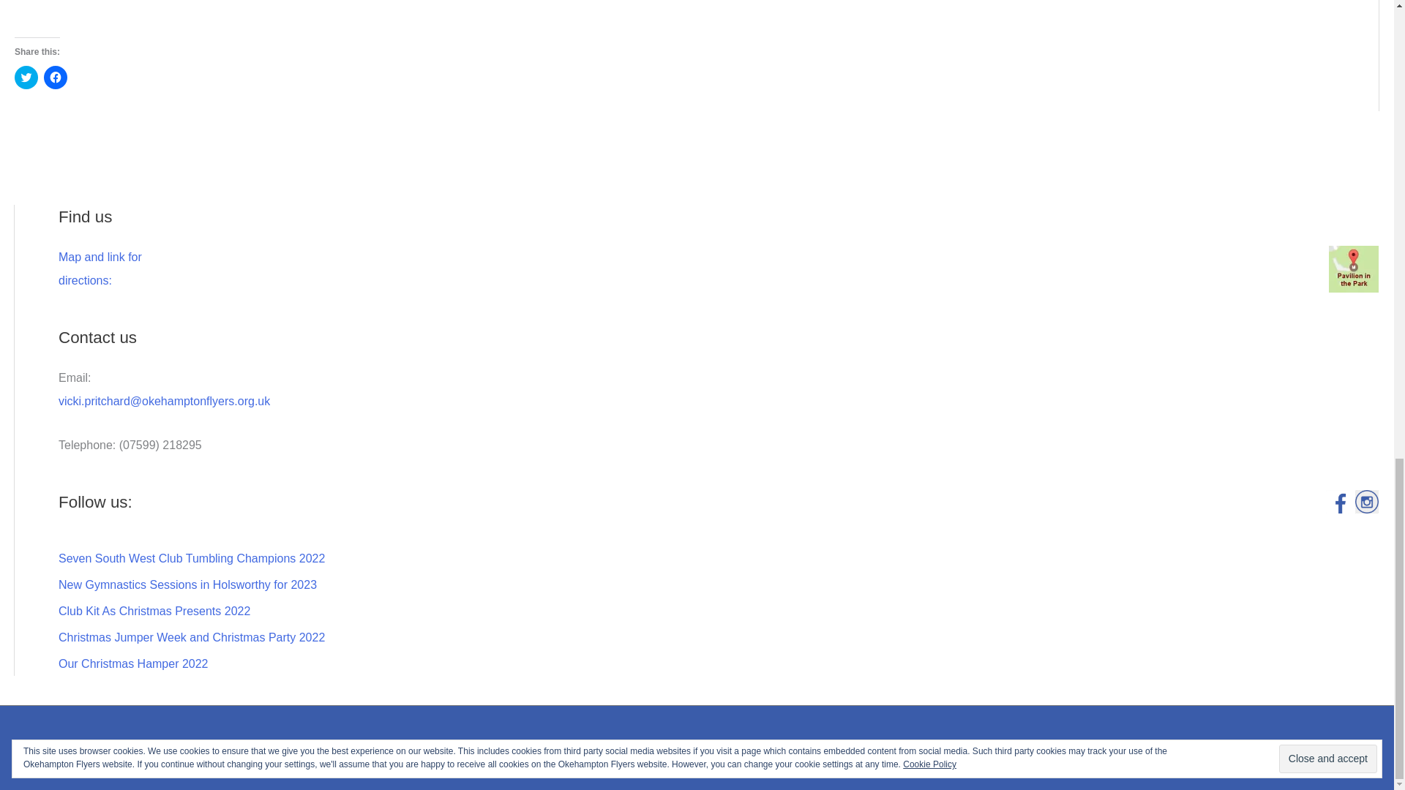 The image size is (1405, 790). What do you see at coordinates (1338, 502) in the screenshot?
I see `Go to Okehampton Flyers on Facebook` at bounding box center [1338, 502].